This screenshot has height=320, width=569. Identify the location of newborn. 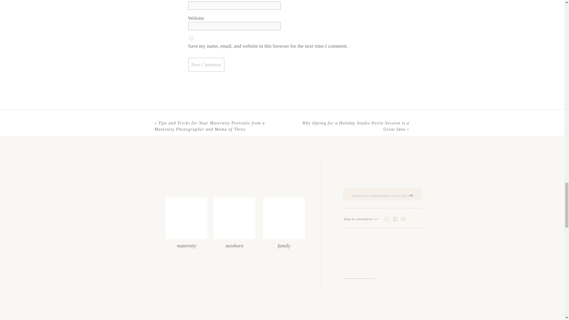
(234, 244).